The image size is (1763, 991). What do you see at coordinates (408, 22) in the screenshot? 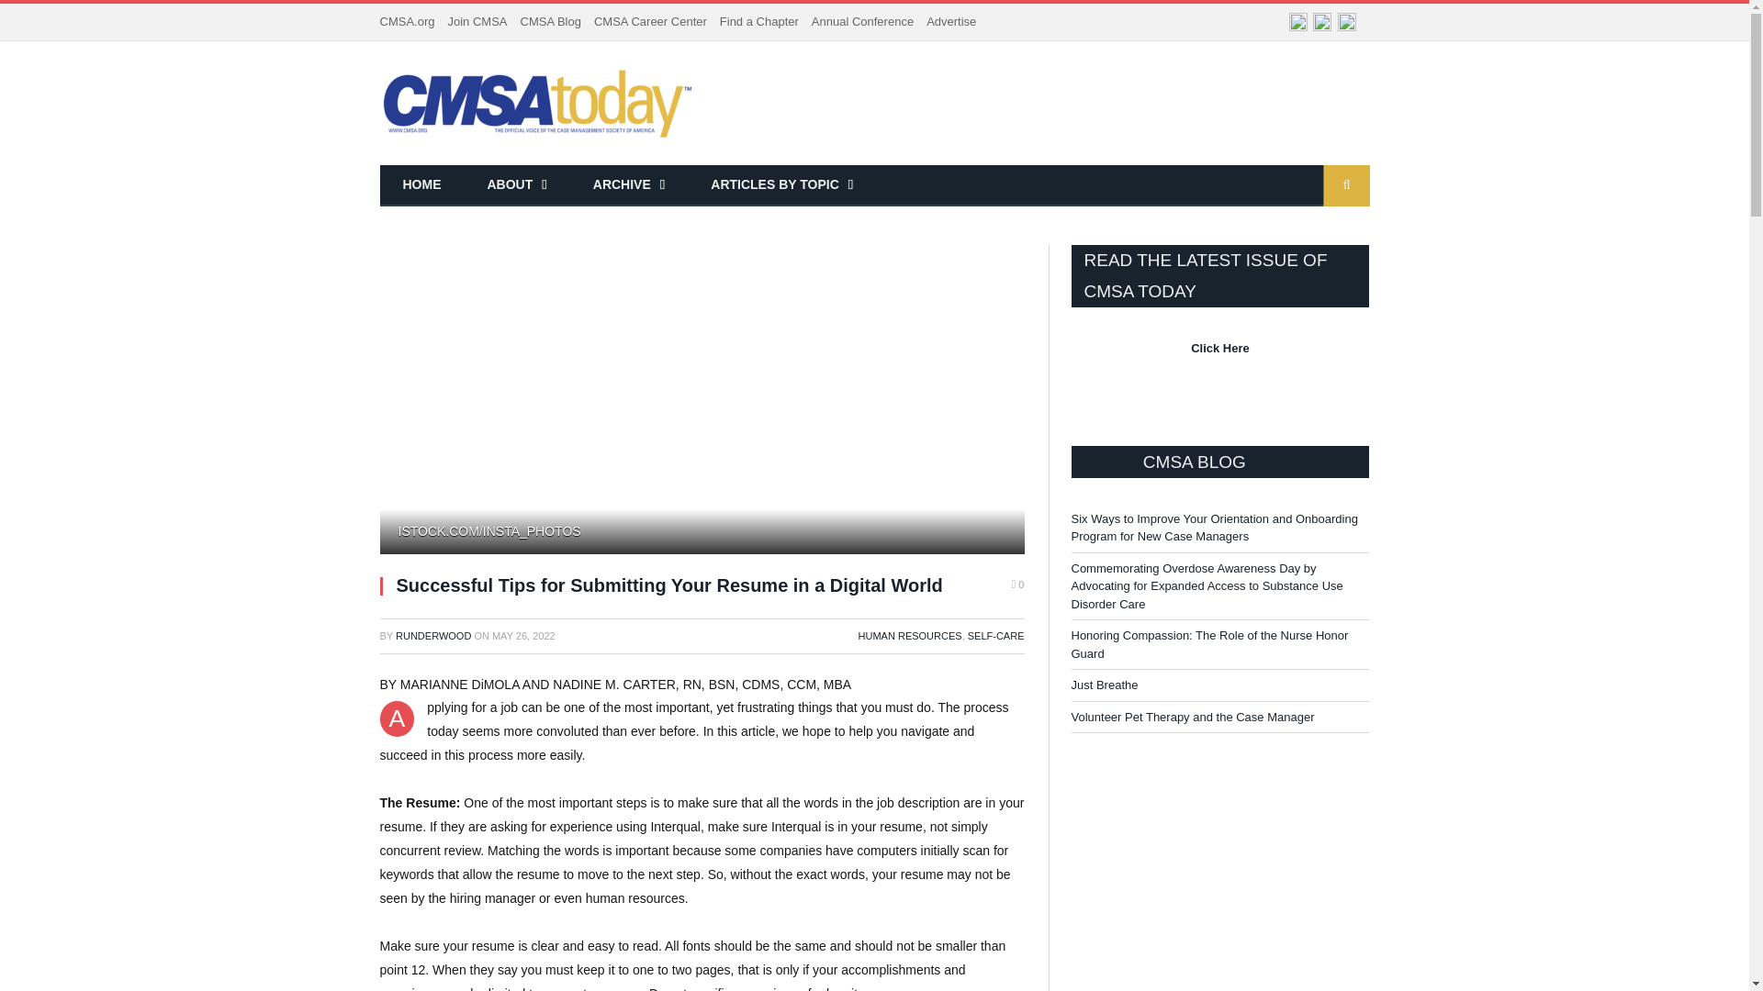
I see `CMSA.org` at bounding box center [408, 22].